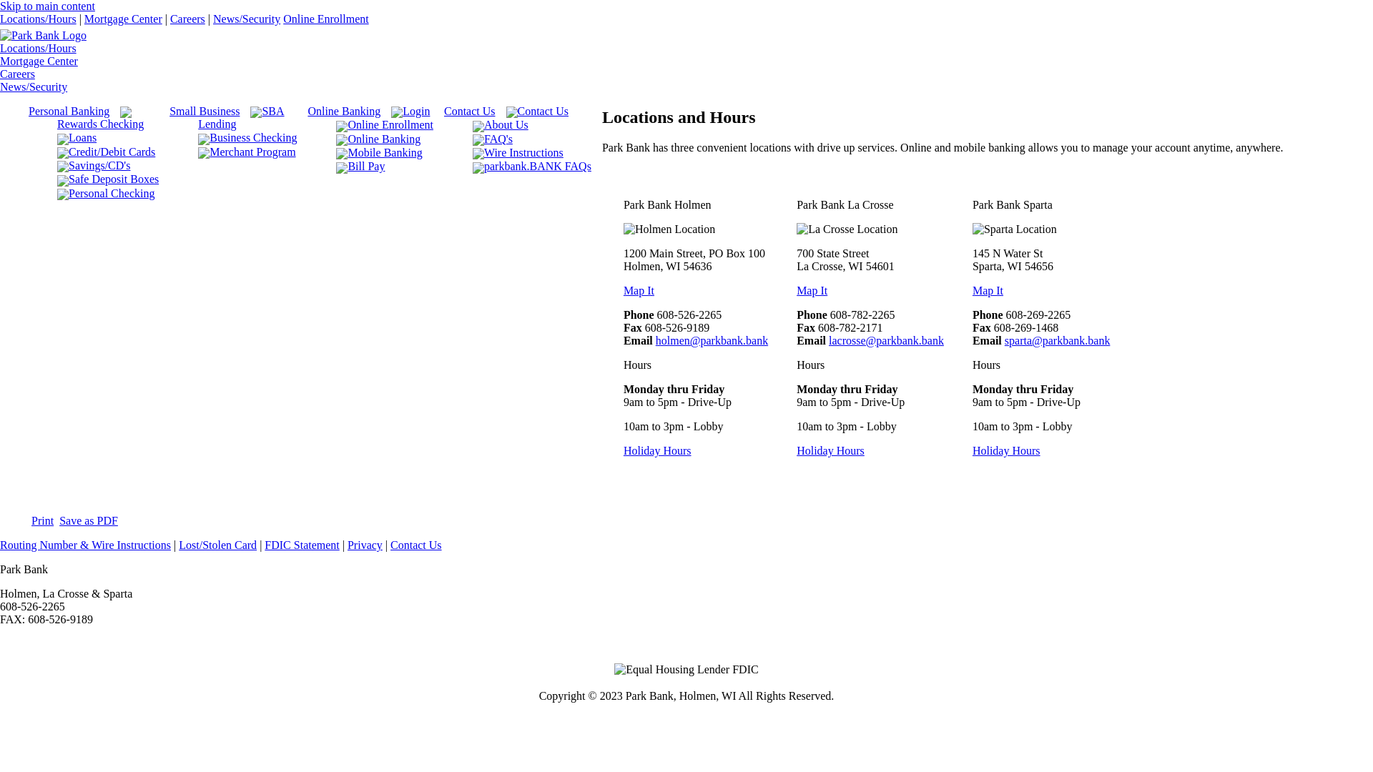 This screenshot has width=1373, height=772. What do you see at coordinates (475, 112) in the screenshot?
I see `Contact Us` at bounding box center [475, 112].